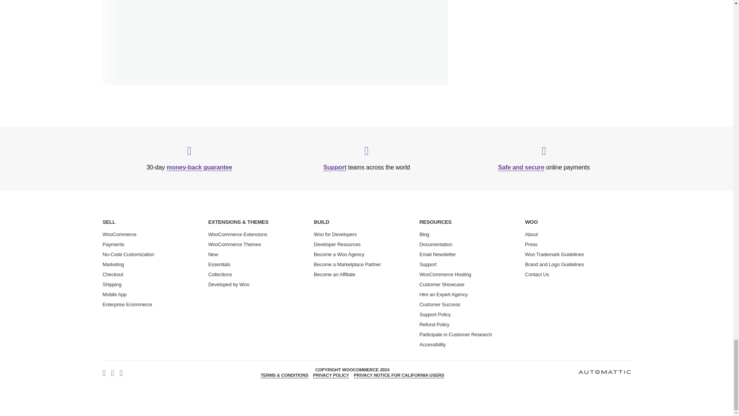 This screenshot has width=739, height=416. What do you see at coordinates (521, 167) in the screenshot?
I see `Safe and secure` at bounding box center [521, 167].